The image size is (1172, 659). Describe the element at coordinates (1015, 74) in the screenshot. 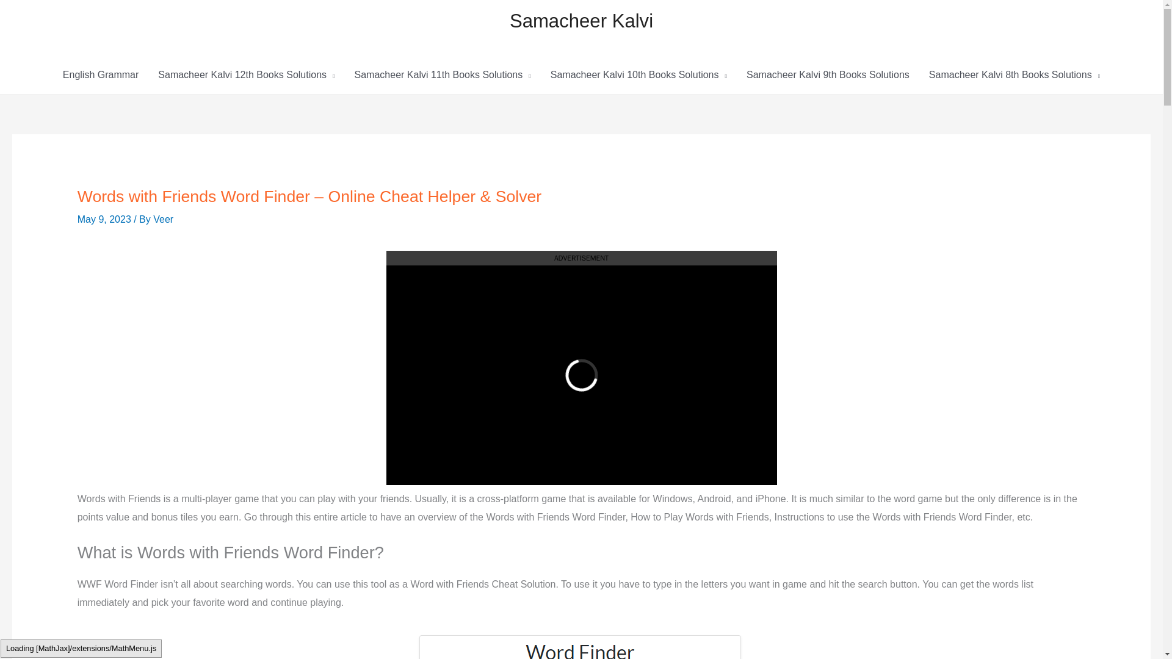

I see `Samacheer Kalvi 8th Books Solutions` at that location.